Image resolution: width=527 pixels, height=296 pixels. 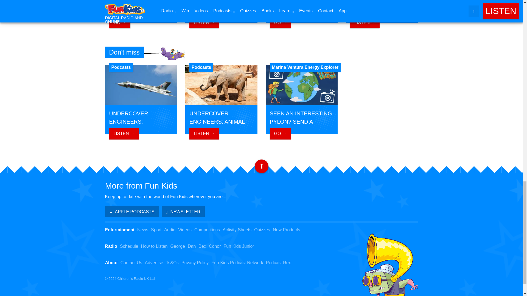 I want to click on Back to top, so click(x=261, y=166).